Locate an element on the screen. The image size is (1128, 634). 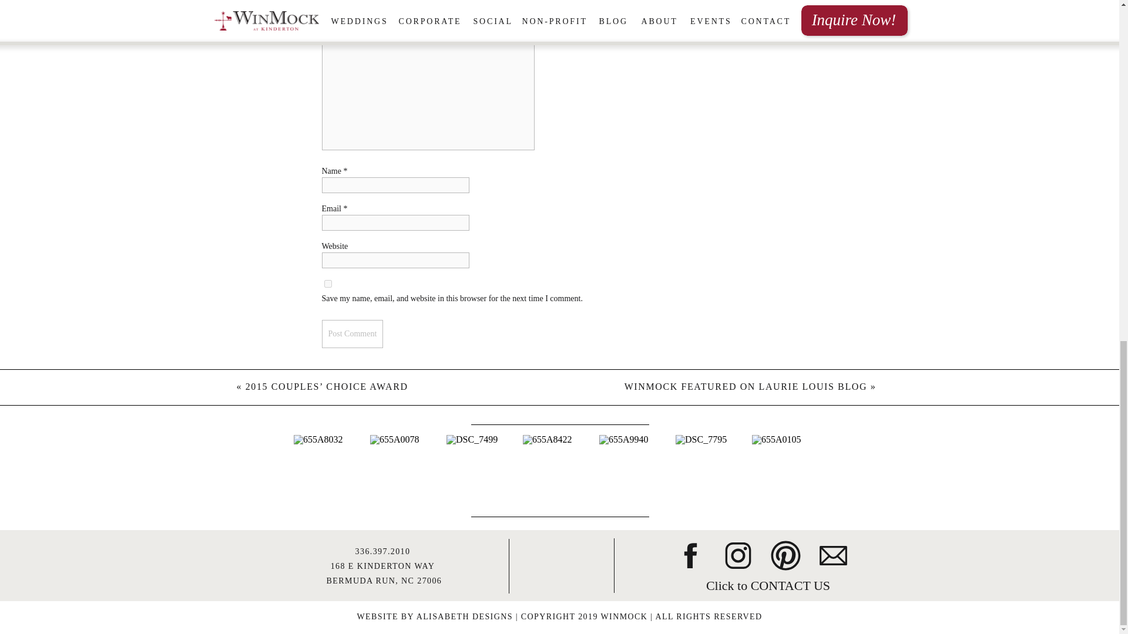
yes is located at coordinates (328, 284).